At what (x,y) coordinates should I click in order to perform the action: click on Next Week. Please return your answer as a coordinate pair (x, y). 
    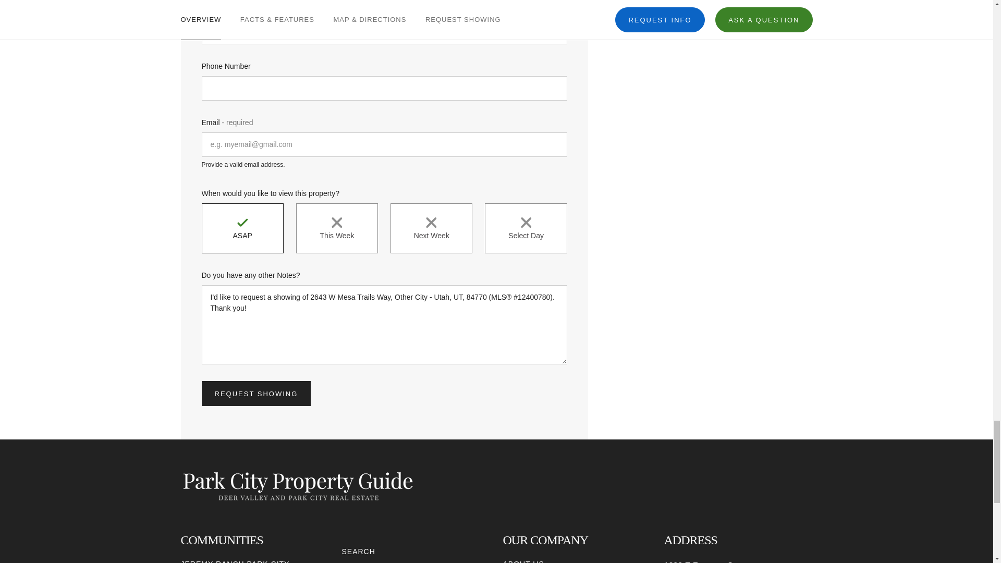
    Looking at the image, I should click on (431, 228).